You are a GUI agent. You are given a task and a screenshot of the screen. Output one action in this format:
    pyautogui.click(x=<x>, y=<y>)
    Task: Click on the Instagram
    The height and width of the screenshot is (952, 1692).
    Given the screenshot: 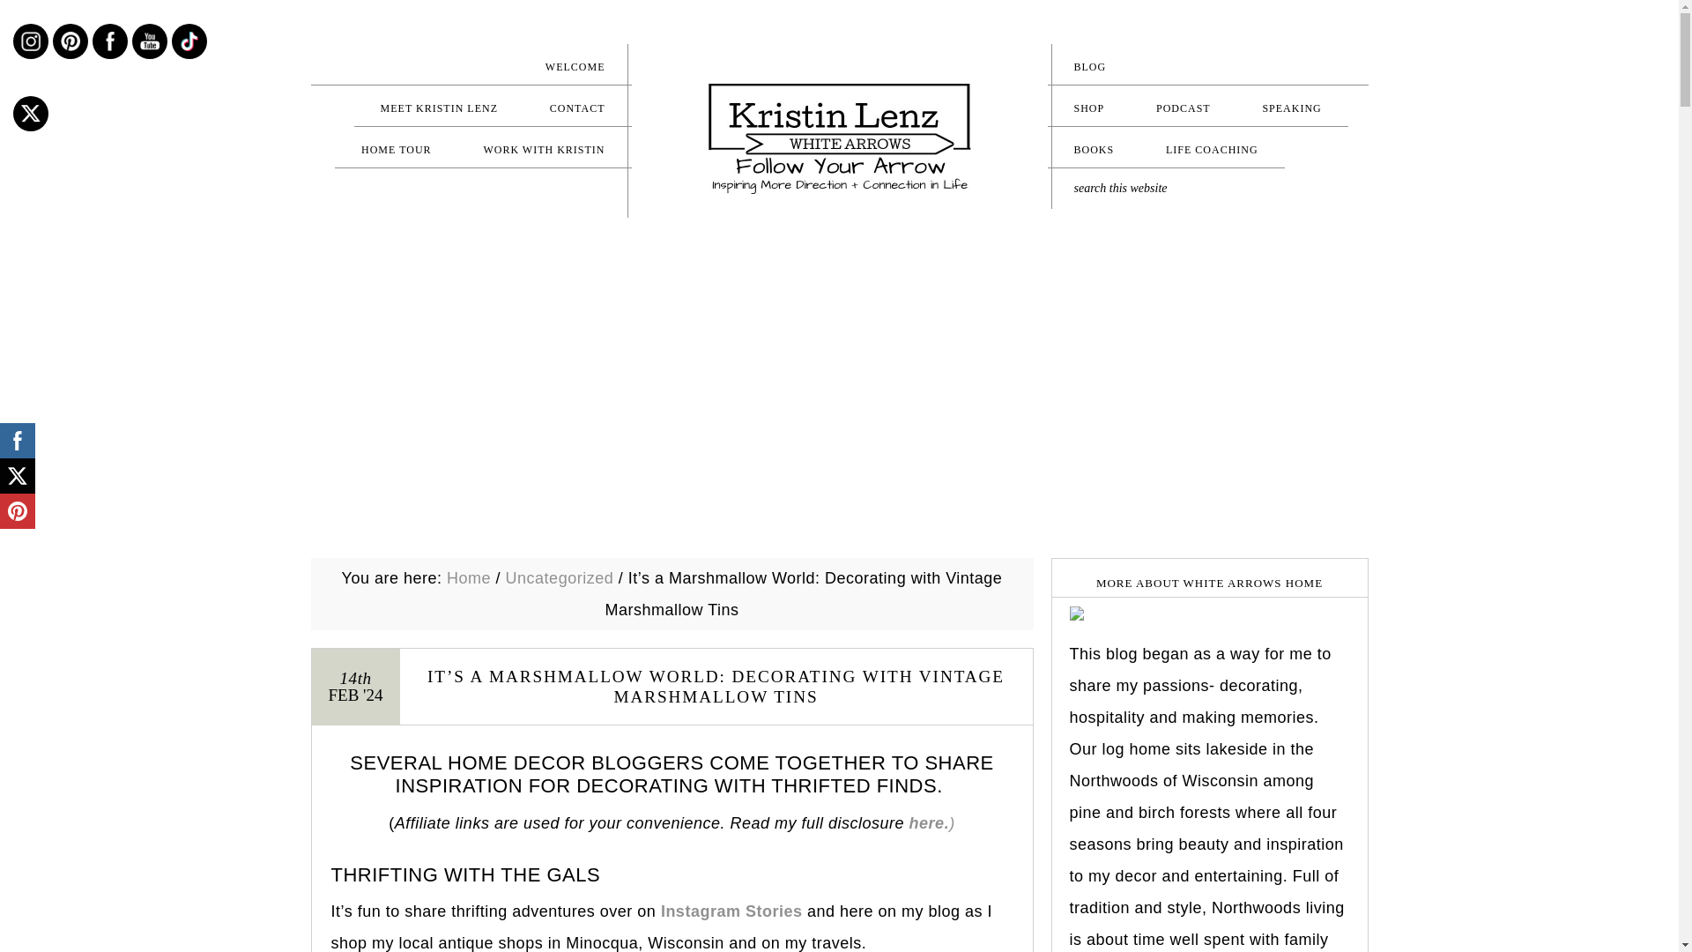 What is the action you would take?
    pyautogui.click(x=30, y=41)
    